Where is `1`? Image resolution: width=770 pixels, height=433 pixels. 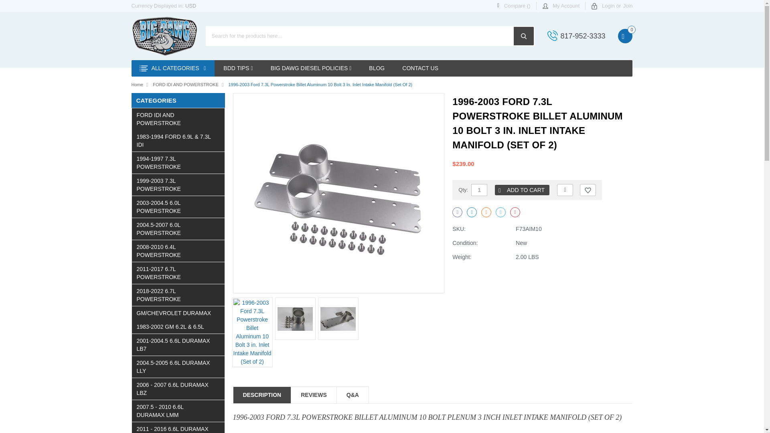
1 is located at coordinates (479, 190).